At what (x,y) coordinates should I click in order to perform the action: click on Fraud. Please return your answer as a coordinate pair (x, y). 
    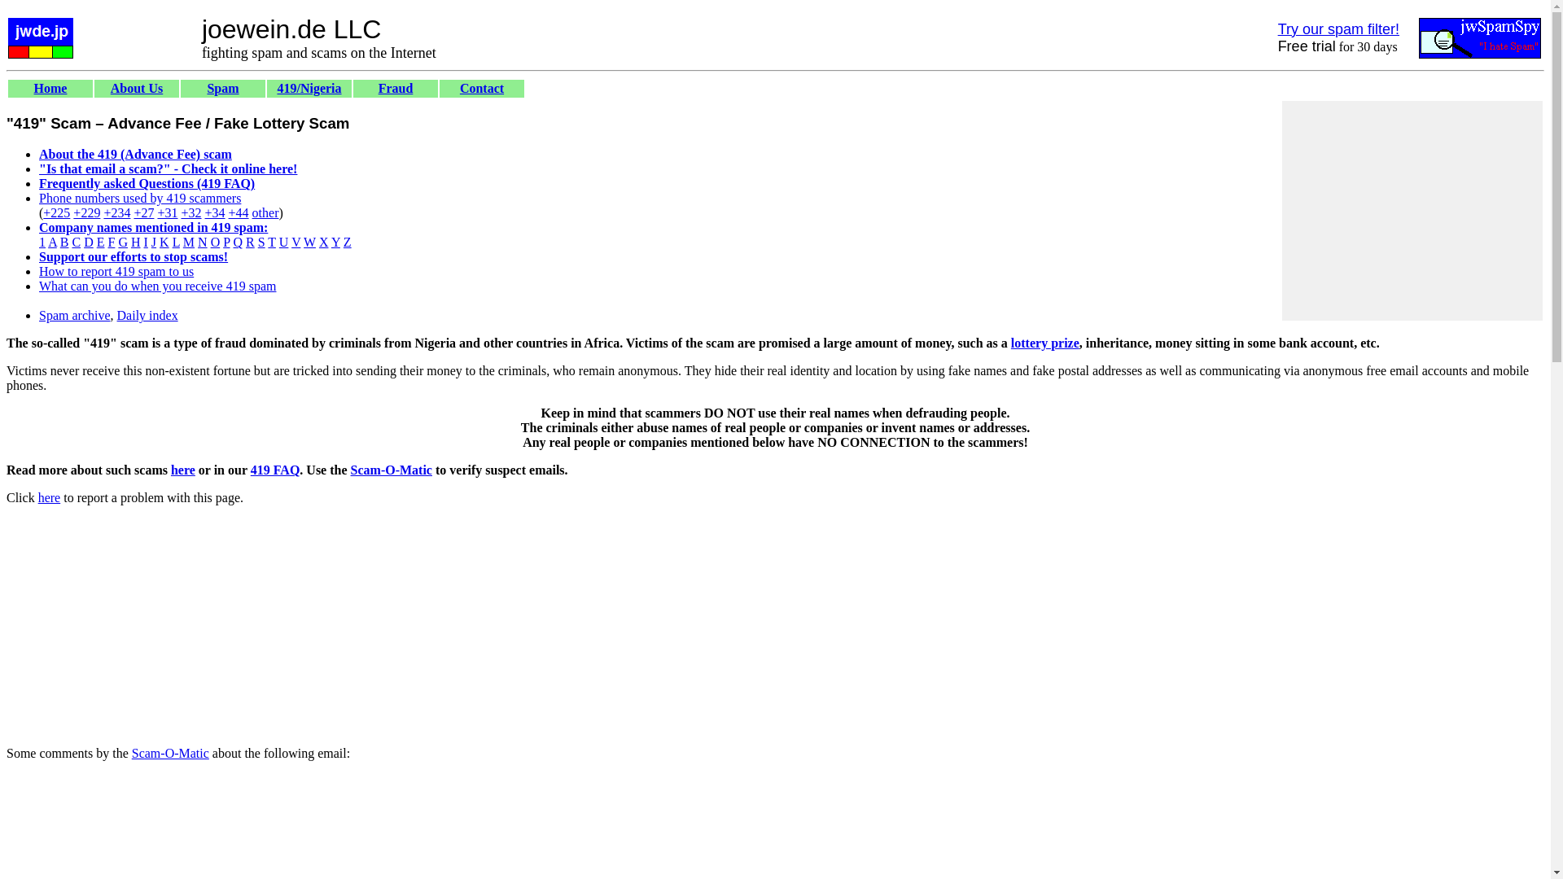
    Looking at the image, I should click on (396, 88).